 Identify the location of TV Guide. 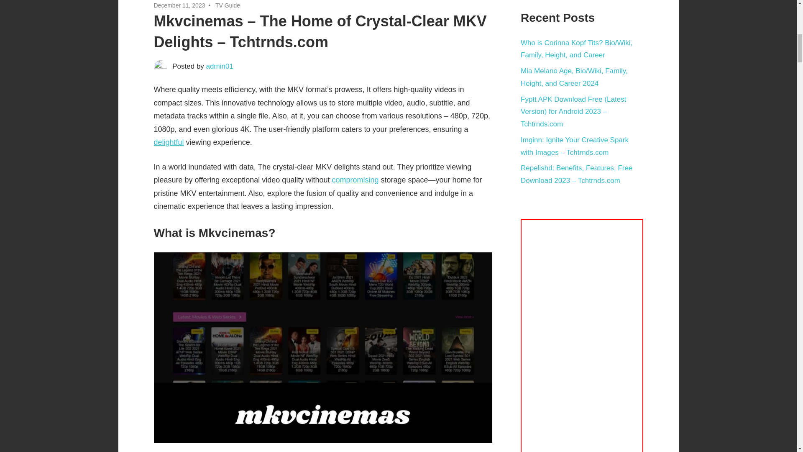
(228, 5).